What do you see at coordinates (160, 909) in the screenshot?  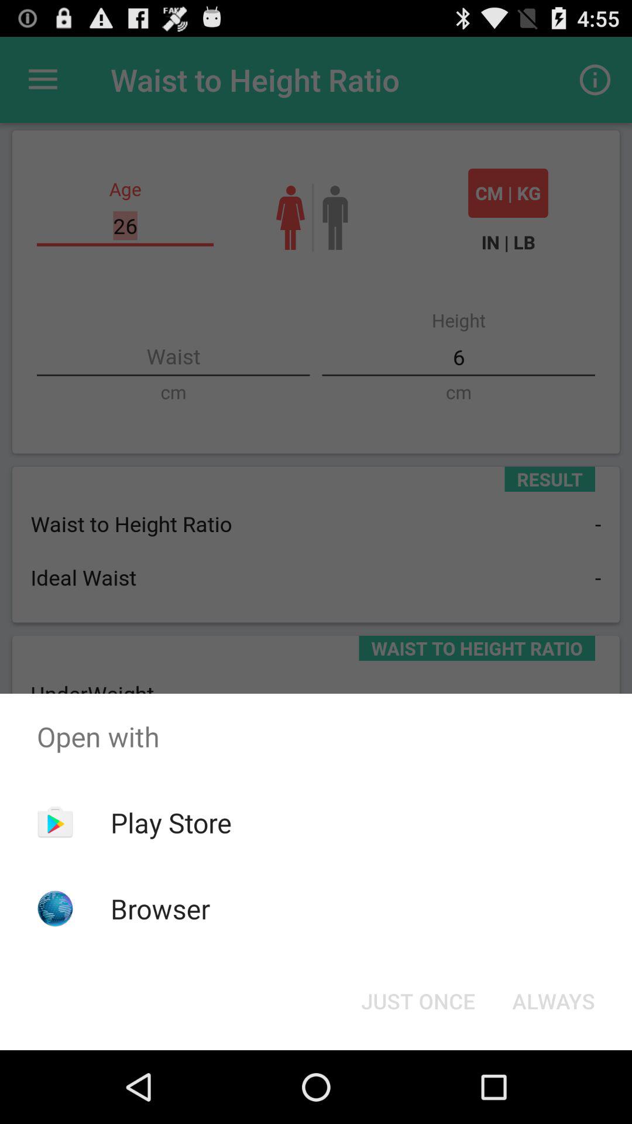 I see `swipe until the browser icon` at bounding box center [160, 909].